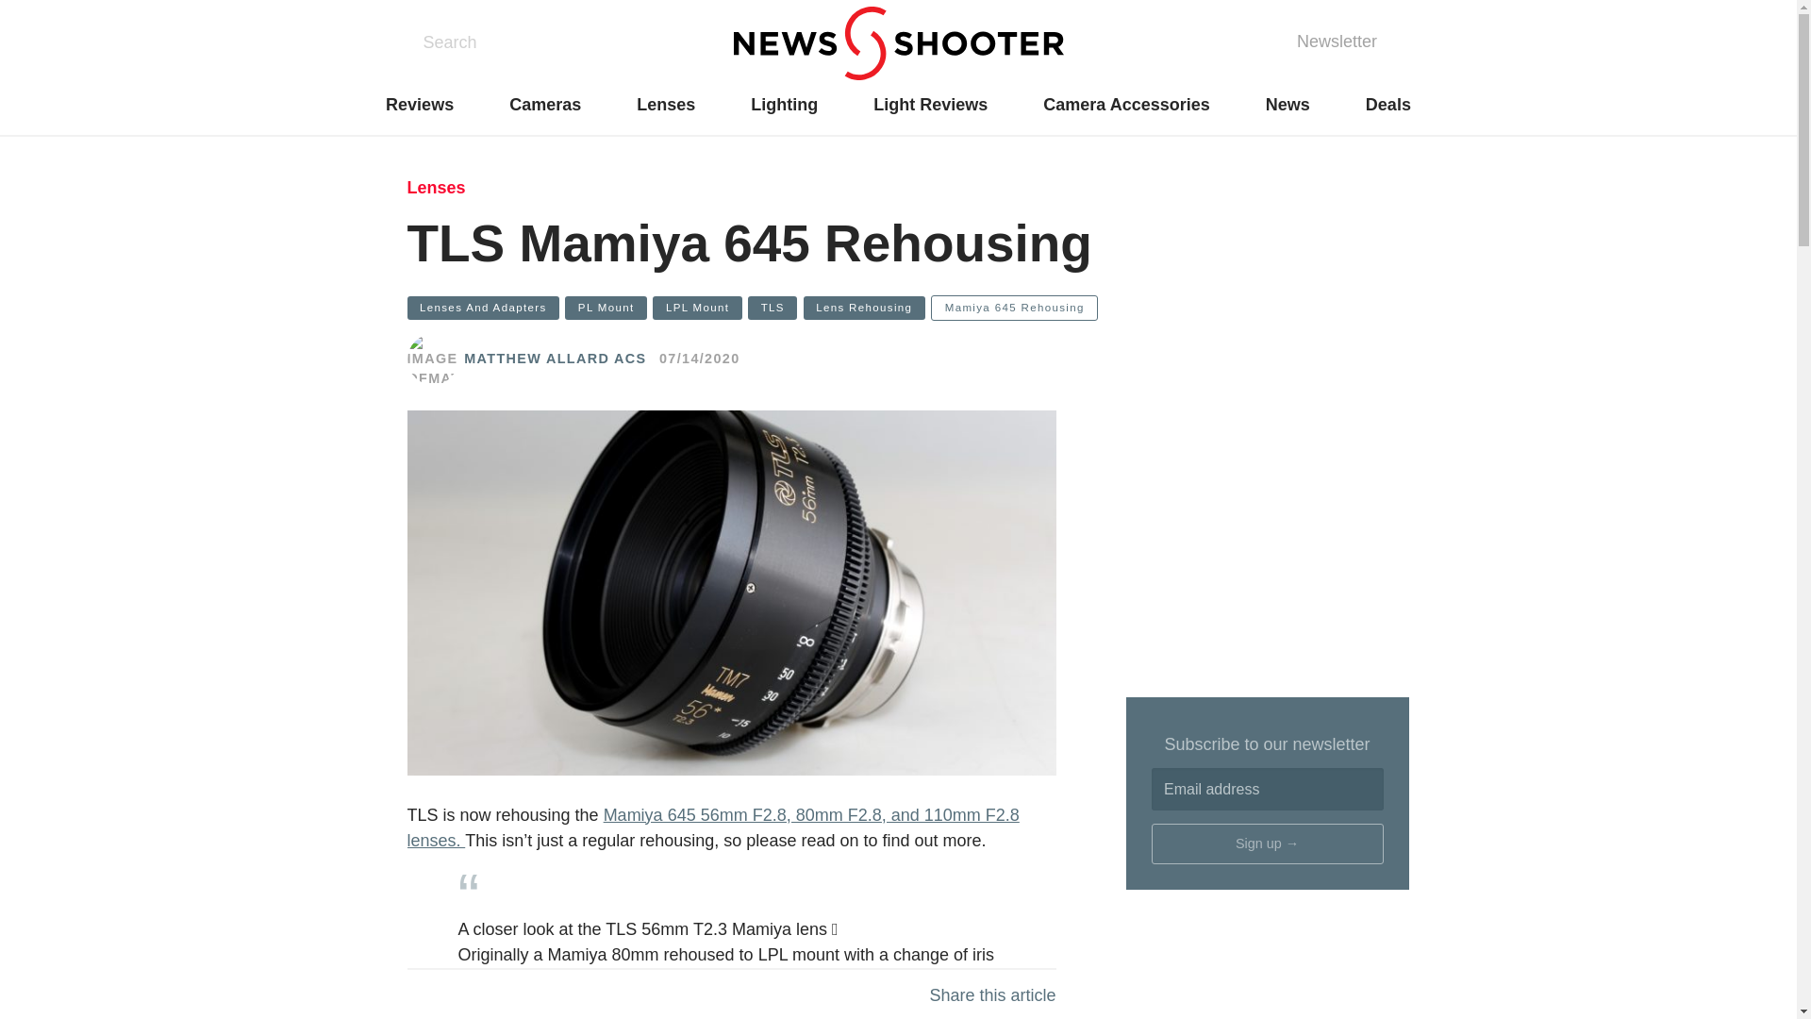  I want to click on Lenses, so click(436, 187).